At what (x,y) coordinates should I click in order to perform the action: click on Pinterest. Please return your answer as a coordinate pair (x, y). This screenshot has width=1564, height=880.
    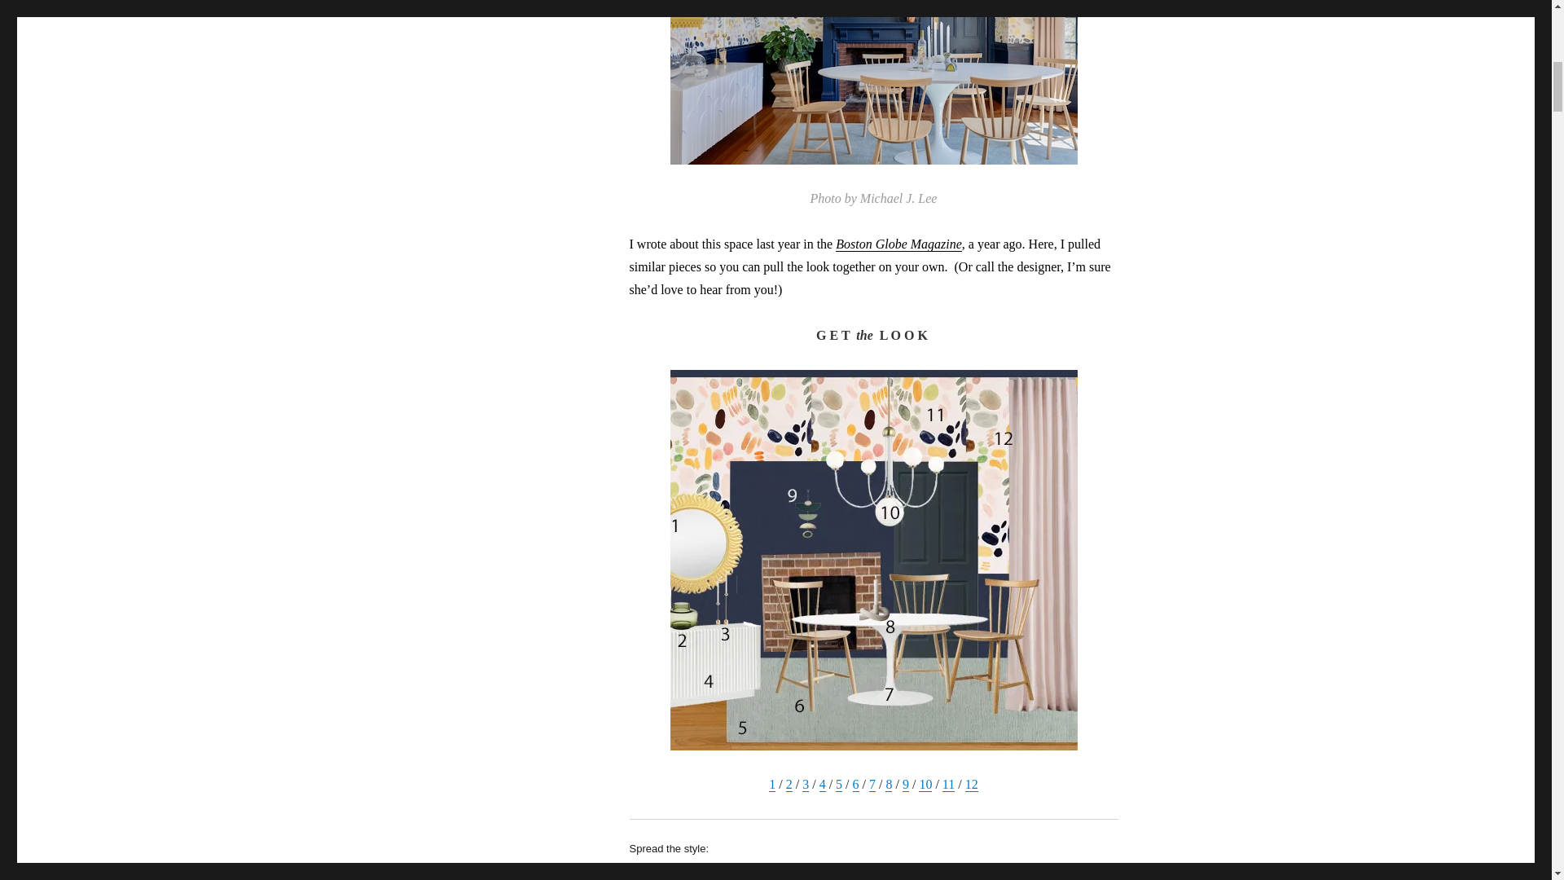
    Looking at the image, I should click on (830, 872).